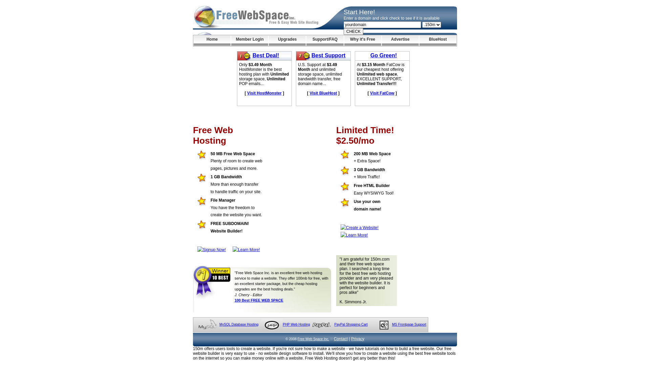  I want to click on Home, so click(212, 41).